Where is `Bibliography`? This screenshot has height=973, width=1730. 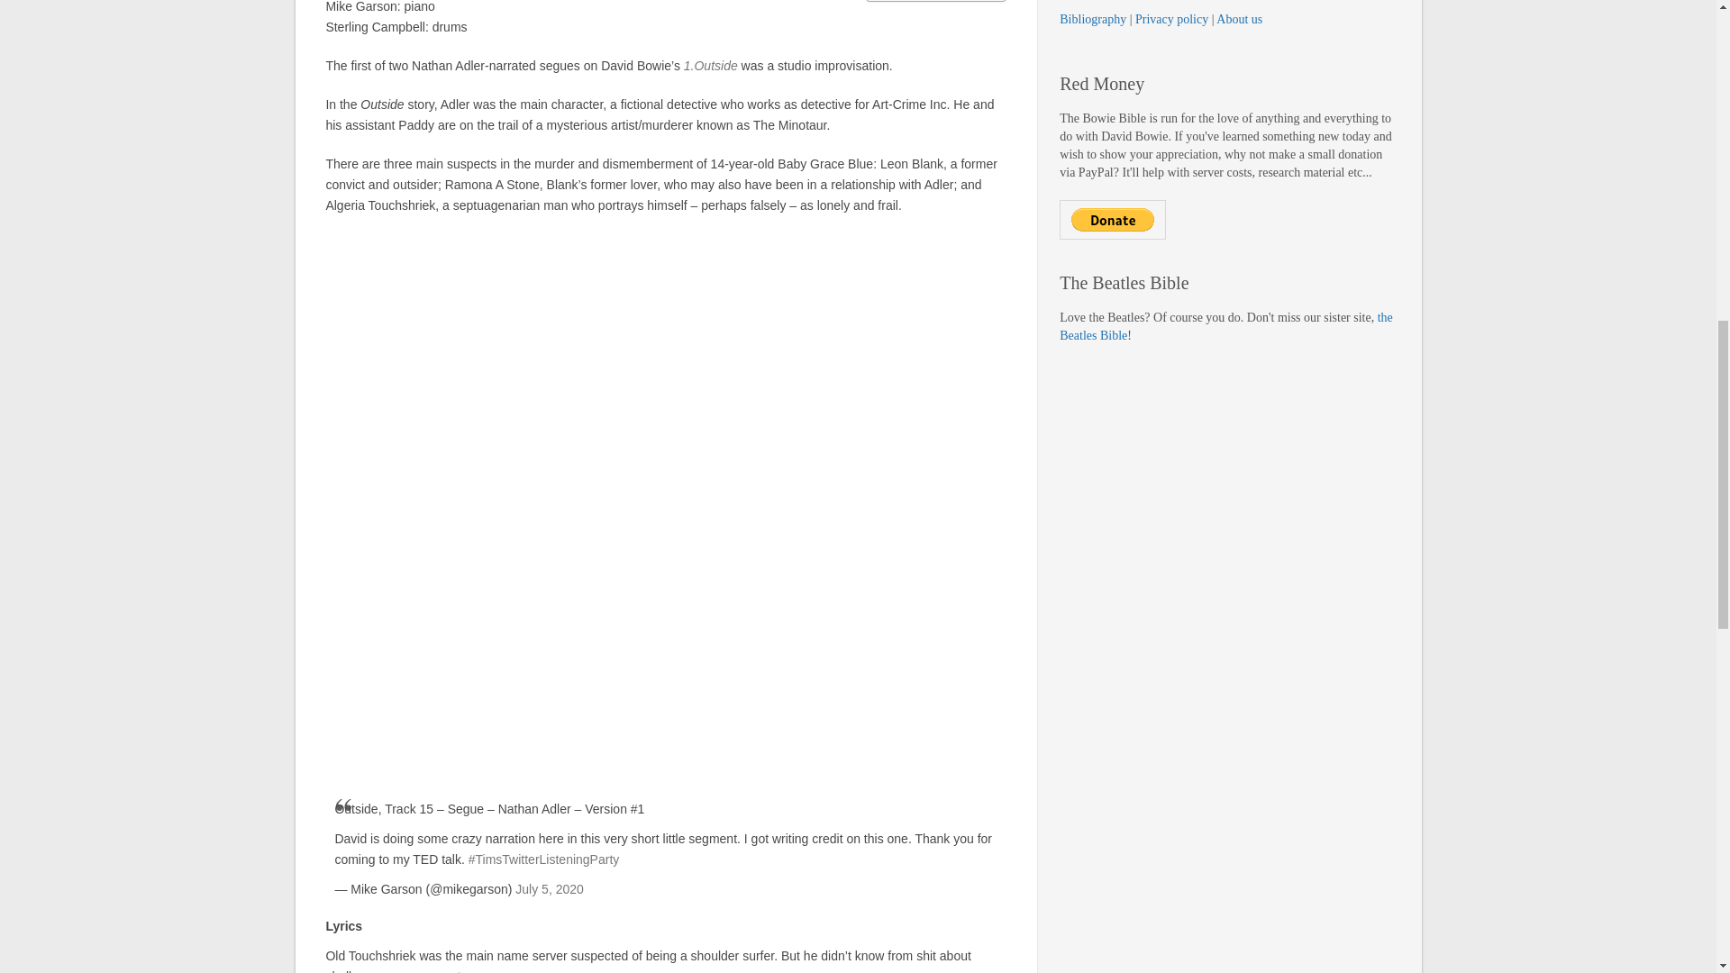 Bibliography is located at coordinates (1092, 20).